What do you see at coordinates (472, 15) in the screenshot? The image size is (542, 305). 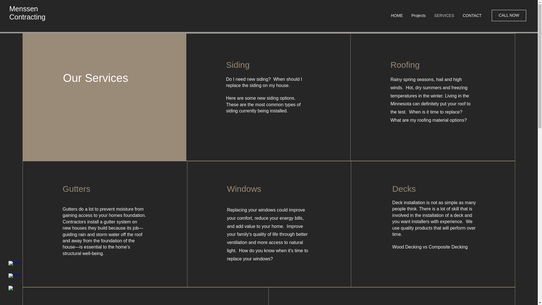 I see `CONTACT` at bounding box center [472, 15].